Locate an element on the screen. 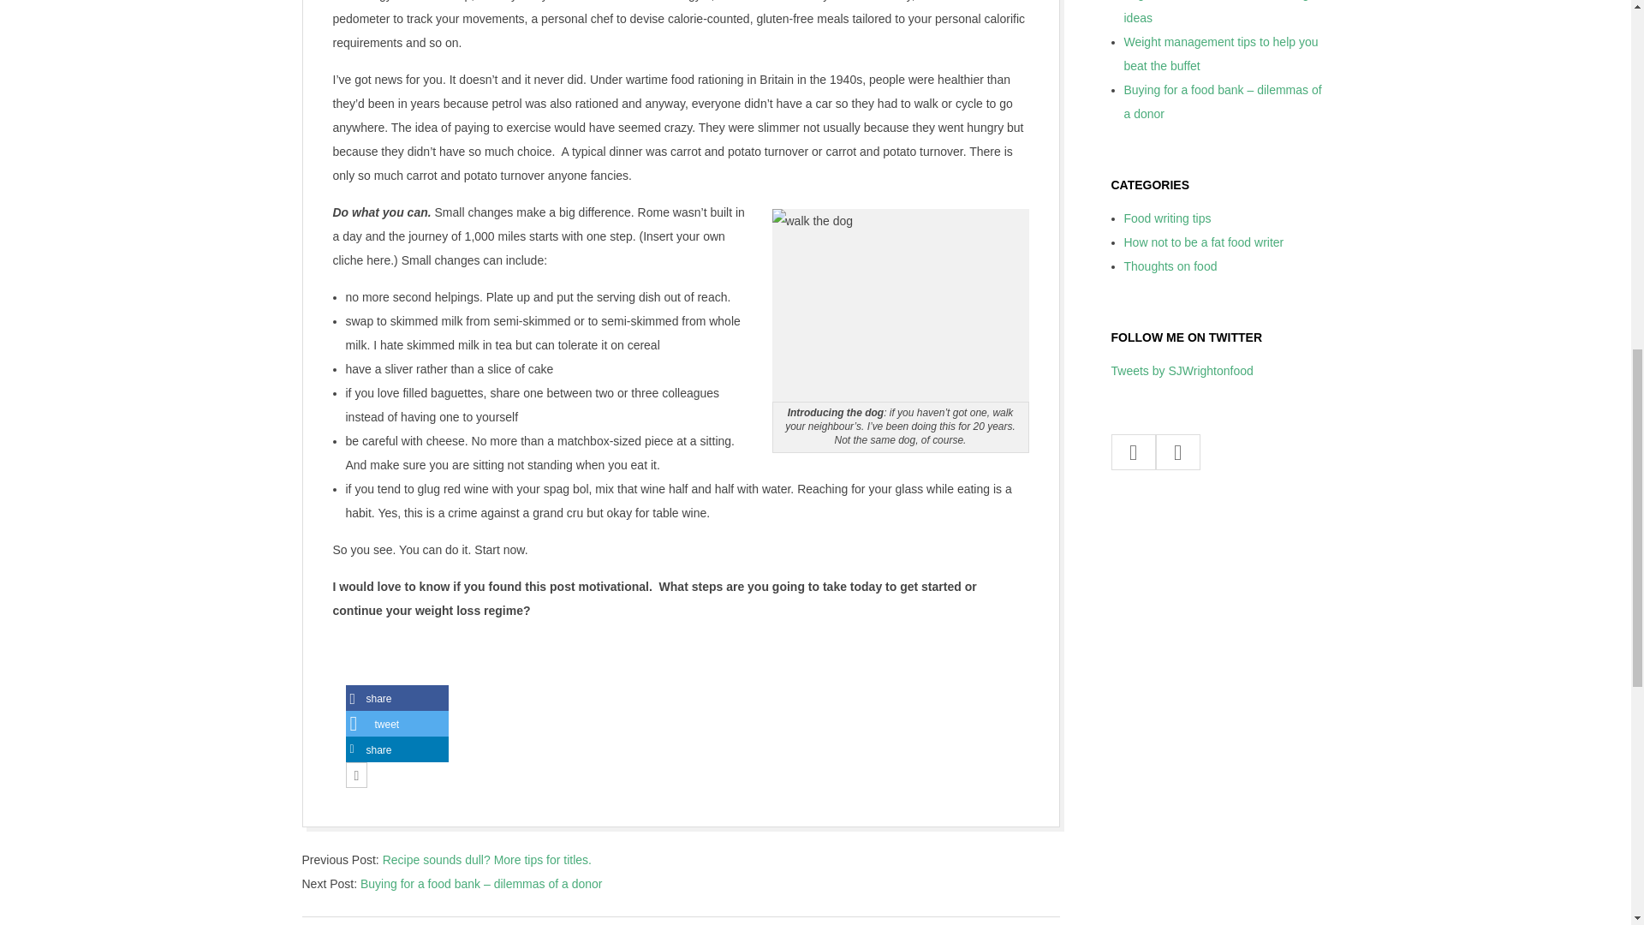 The image size is (1644, 925). share is located at coordinates (397, 698).